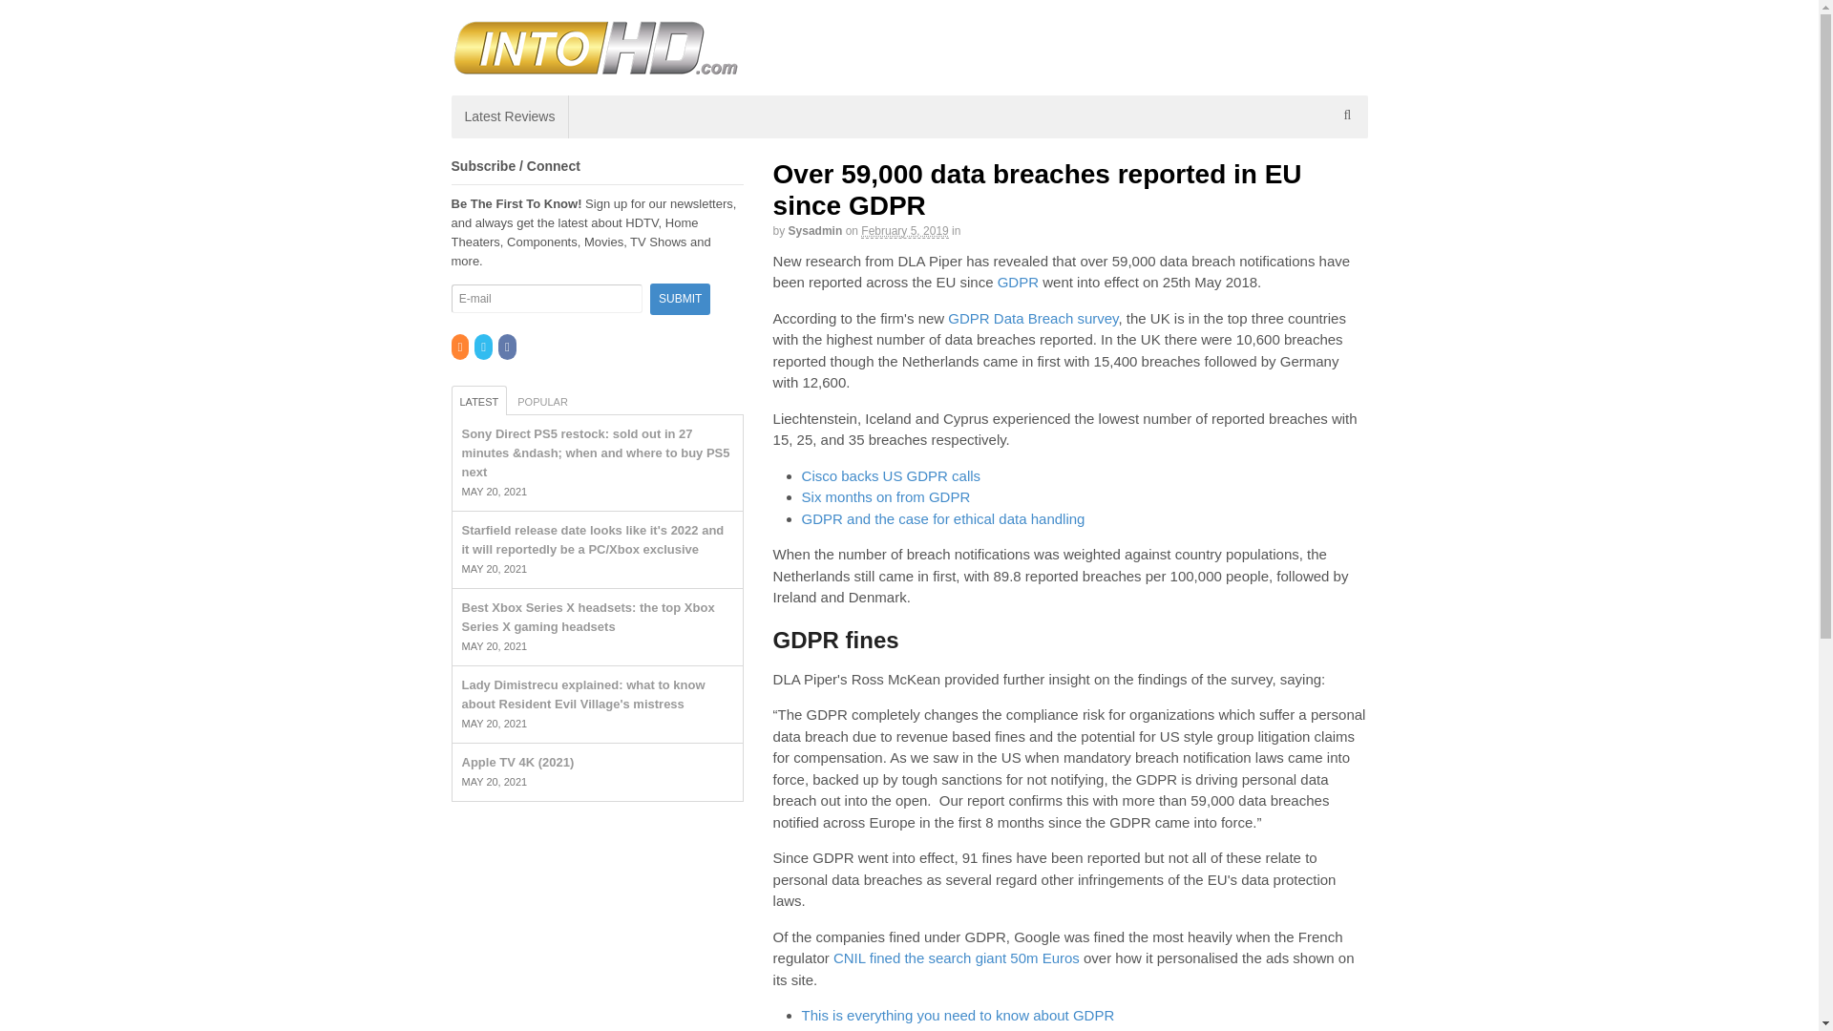  What do you see at coordinates (943, 517) in the screenshot?
I see `GDPR and the case for ethical data handling` at bounding box center [943, 517].